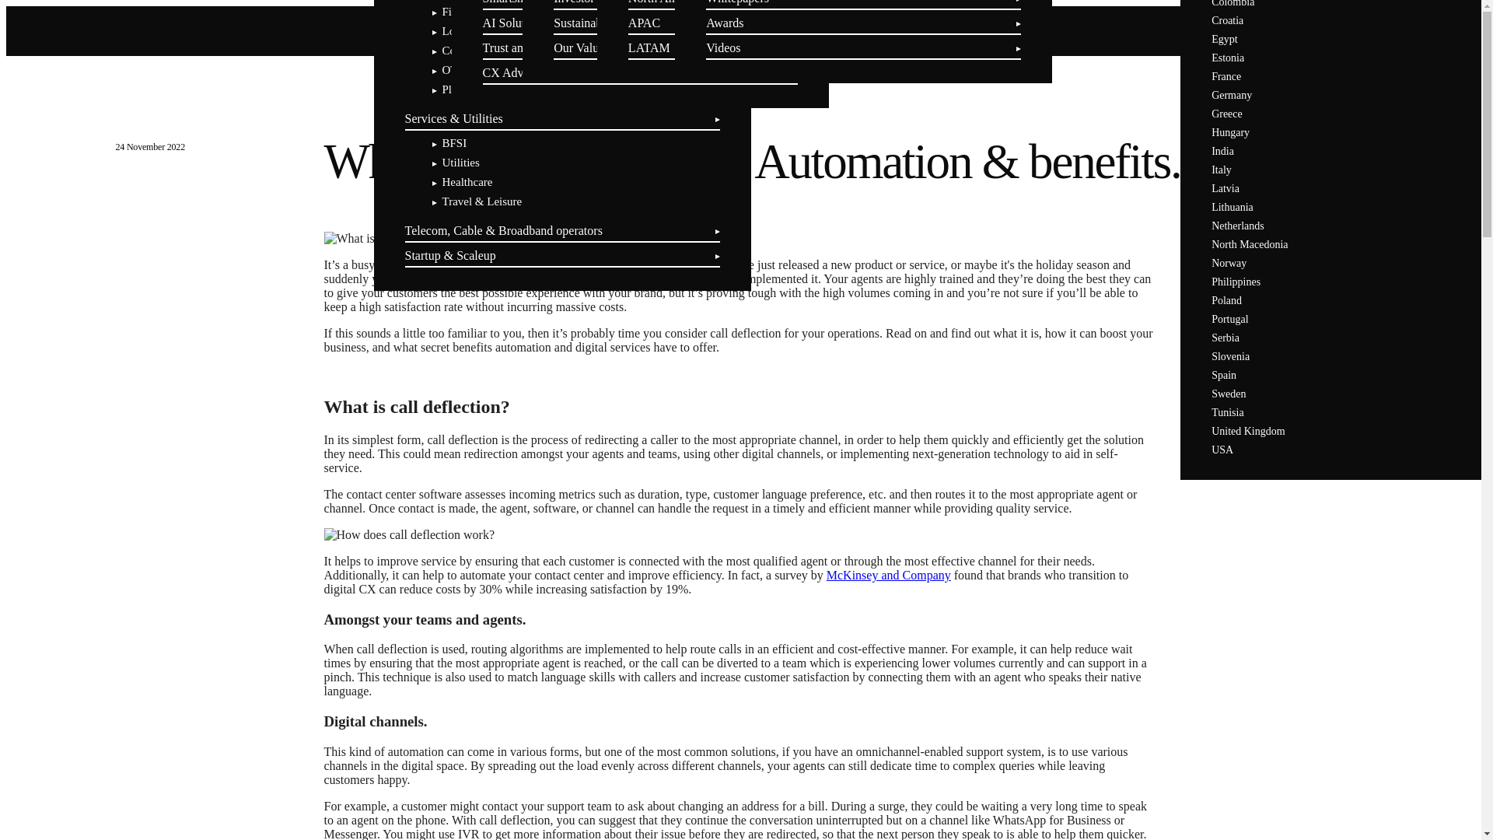  Describe the element at coordinates (582, 47) in the screenshot. I see `Our Values` at that location.